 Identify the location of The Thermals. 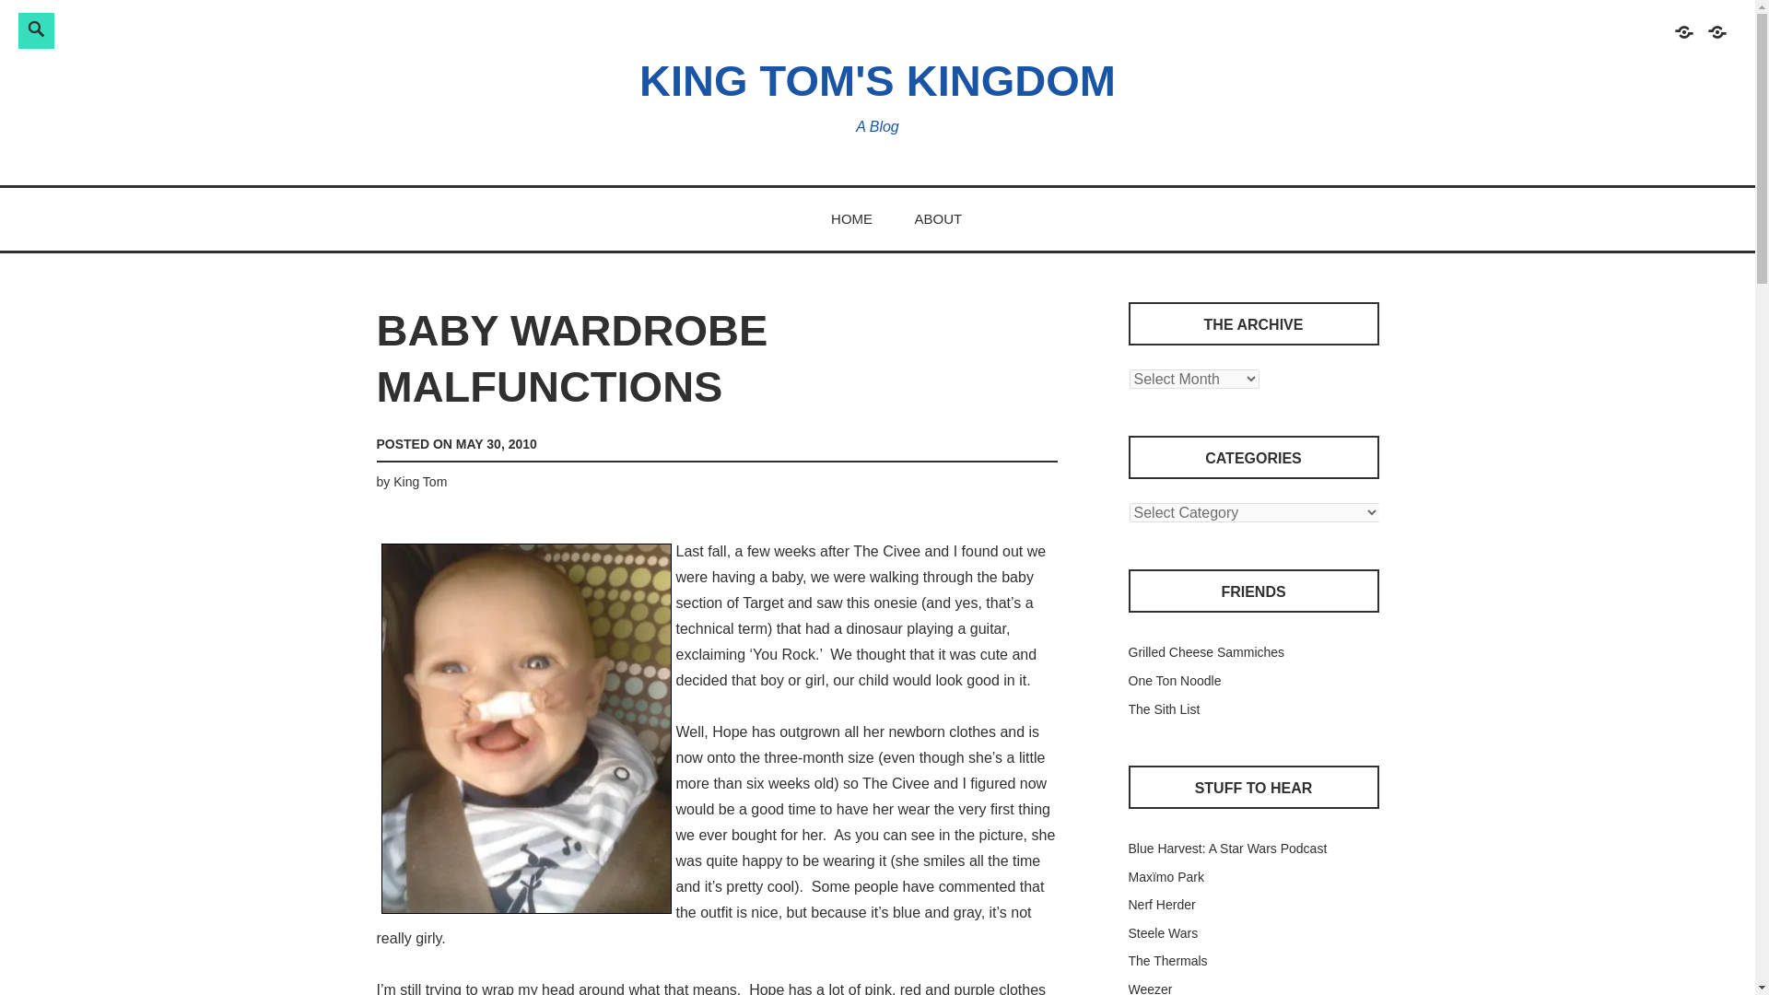
(1166, 960).